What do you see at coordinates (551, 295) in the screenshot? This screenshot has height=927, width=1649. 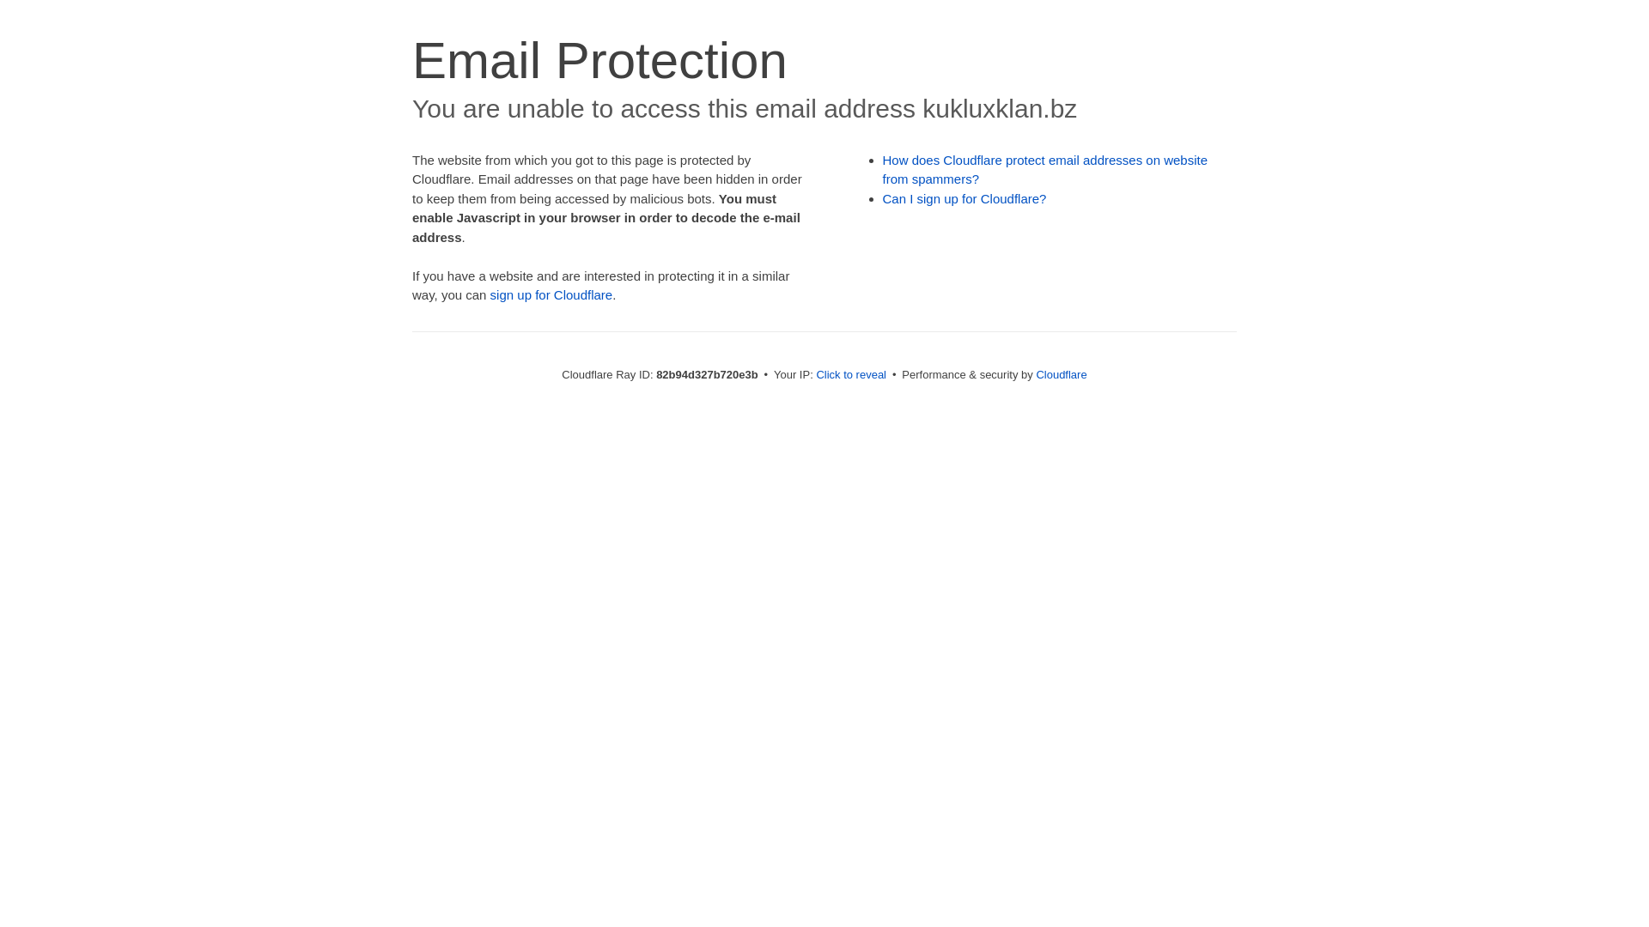 I see `sign up for Cloudflare` at bounding box center [551, 295].